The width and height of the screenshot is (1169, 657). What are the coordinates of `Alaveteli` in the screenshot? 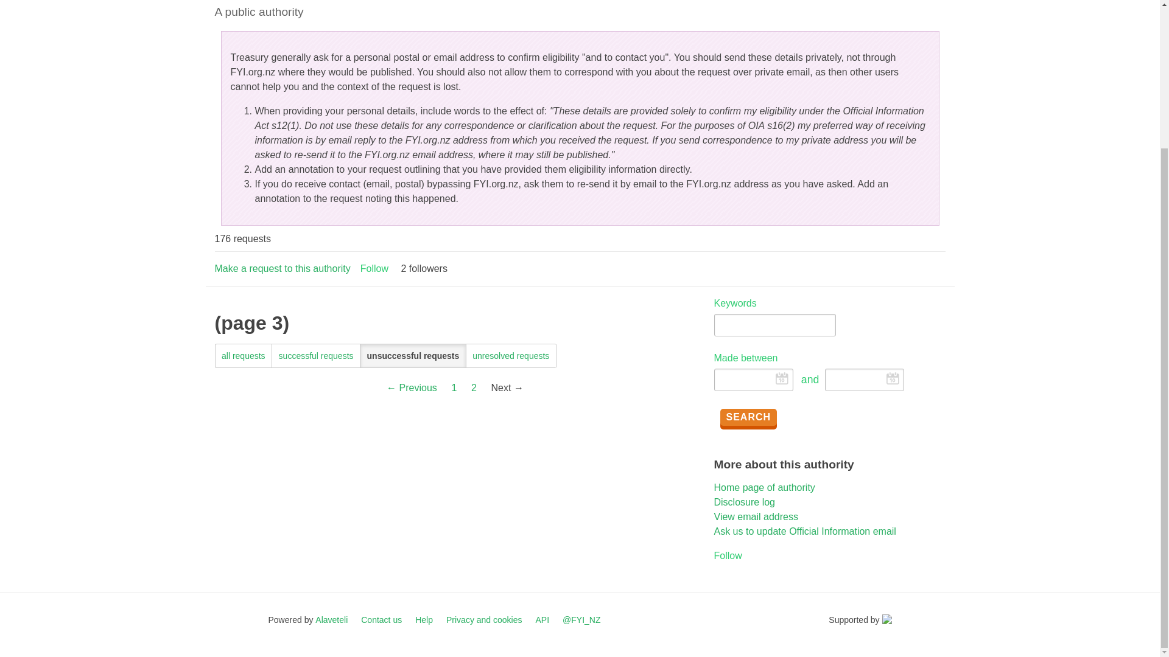 It's located at (331, 619).